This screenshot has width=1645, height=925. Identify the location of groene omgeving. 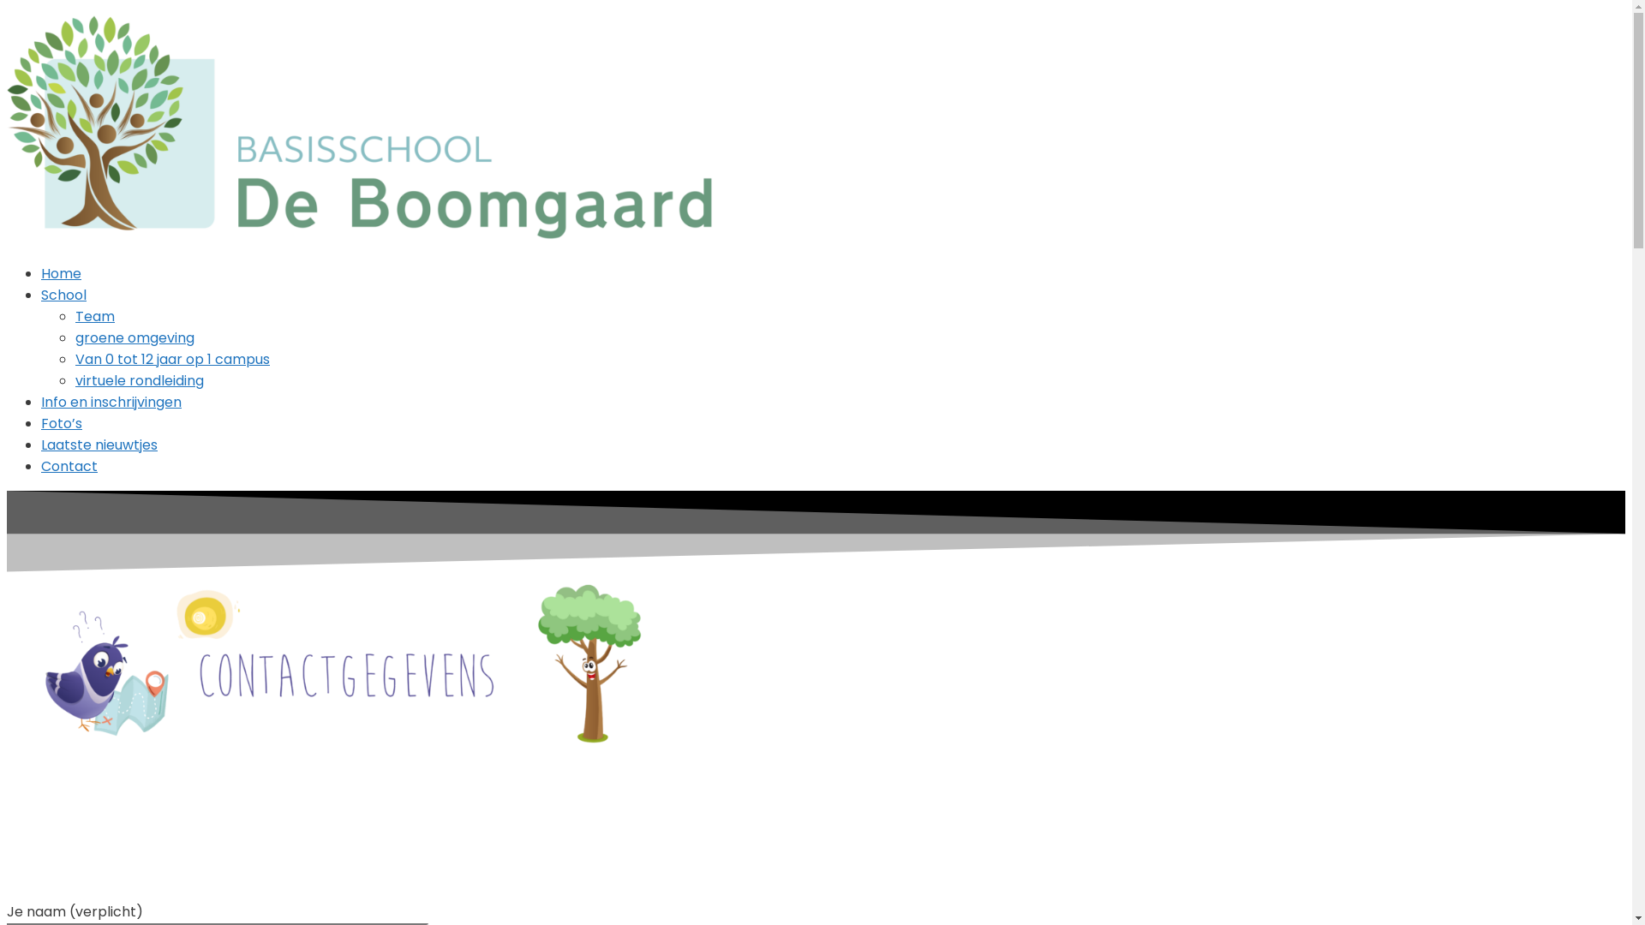
(135, 337).